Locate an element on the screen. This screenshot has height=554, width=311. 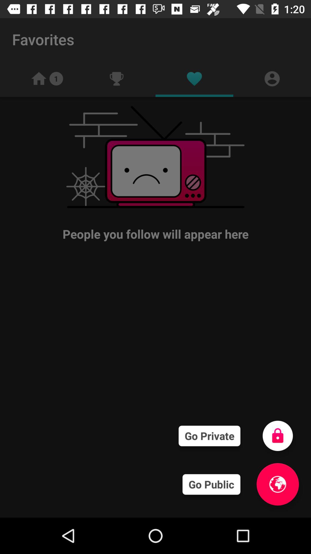
select public is located at coordinates (278, 484).